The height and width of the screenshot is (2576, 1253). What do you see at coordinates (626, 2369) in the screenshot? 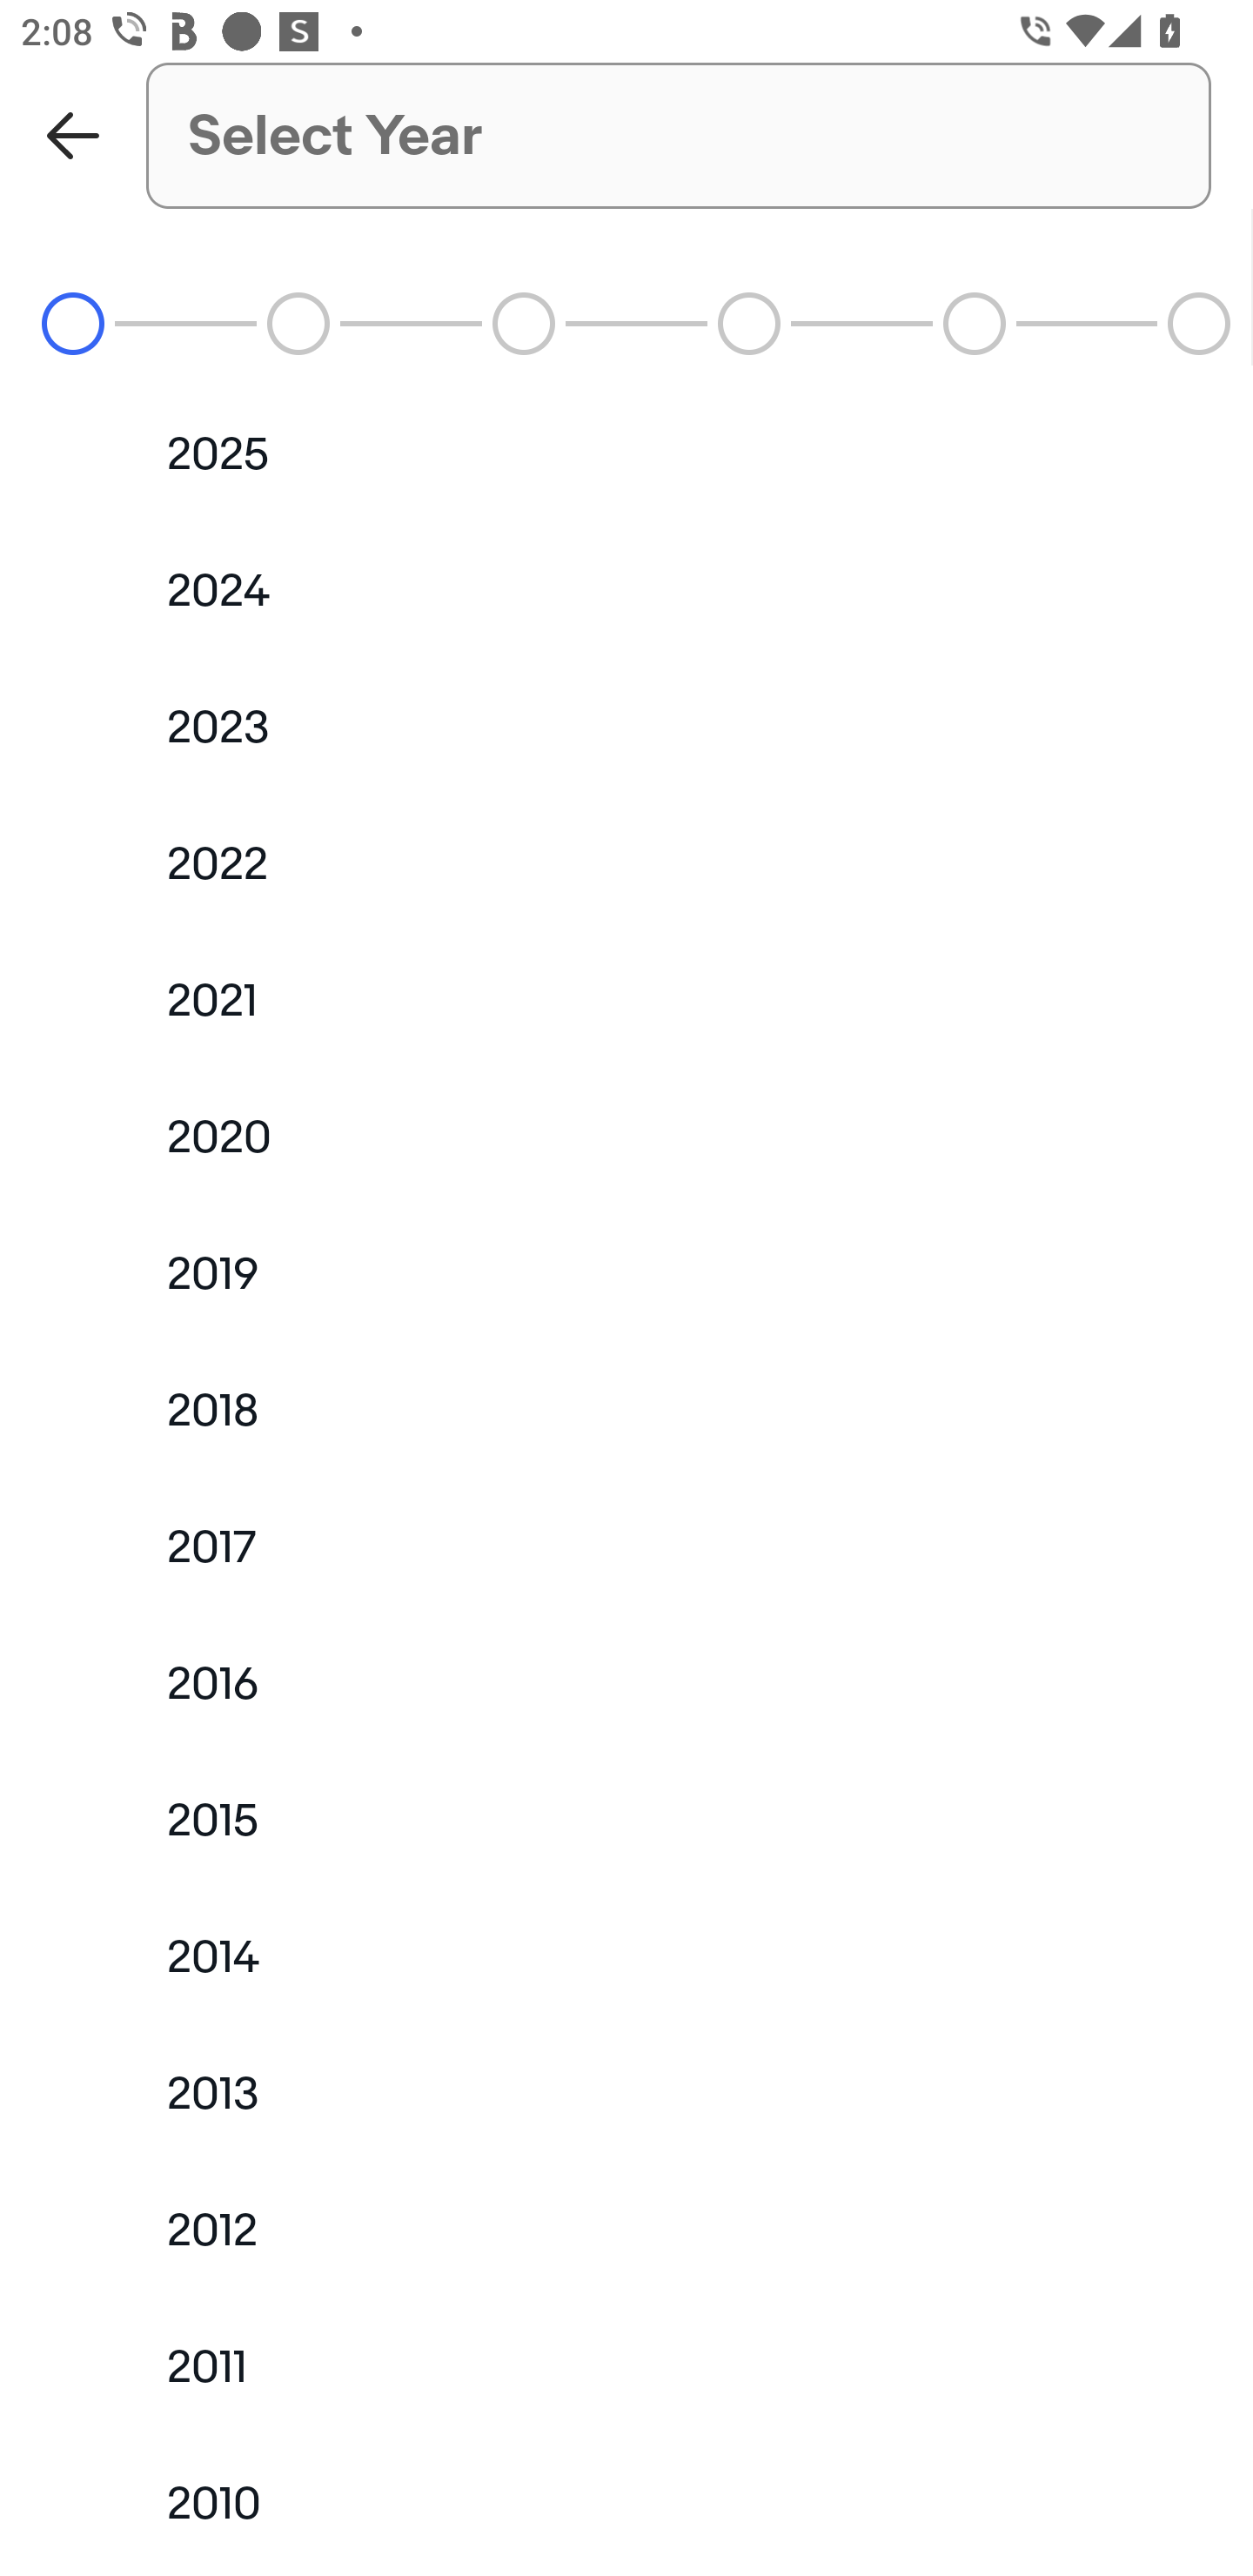
I see `2011` at bounding box center [626, 2369].